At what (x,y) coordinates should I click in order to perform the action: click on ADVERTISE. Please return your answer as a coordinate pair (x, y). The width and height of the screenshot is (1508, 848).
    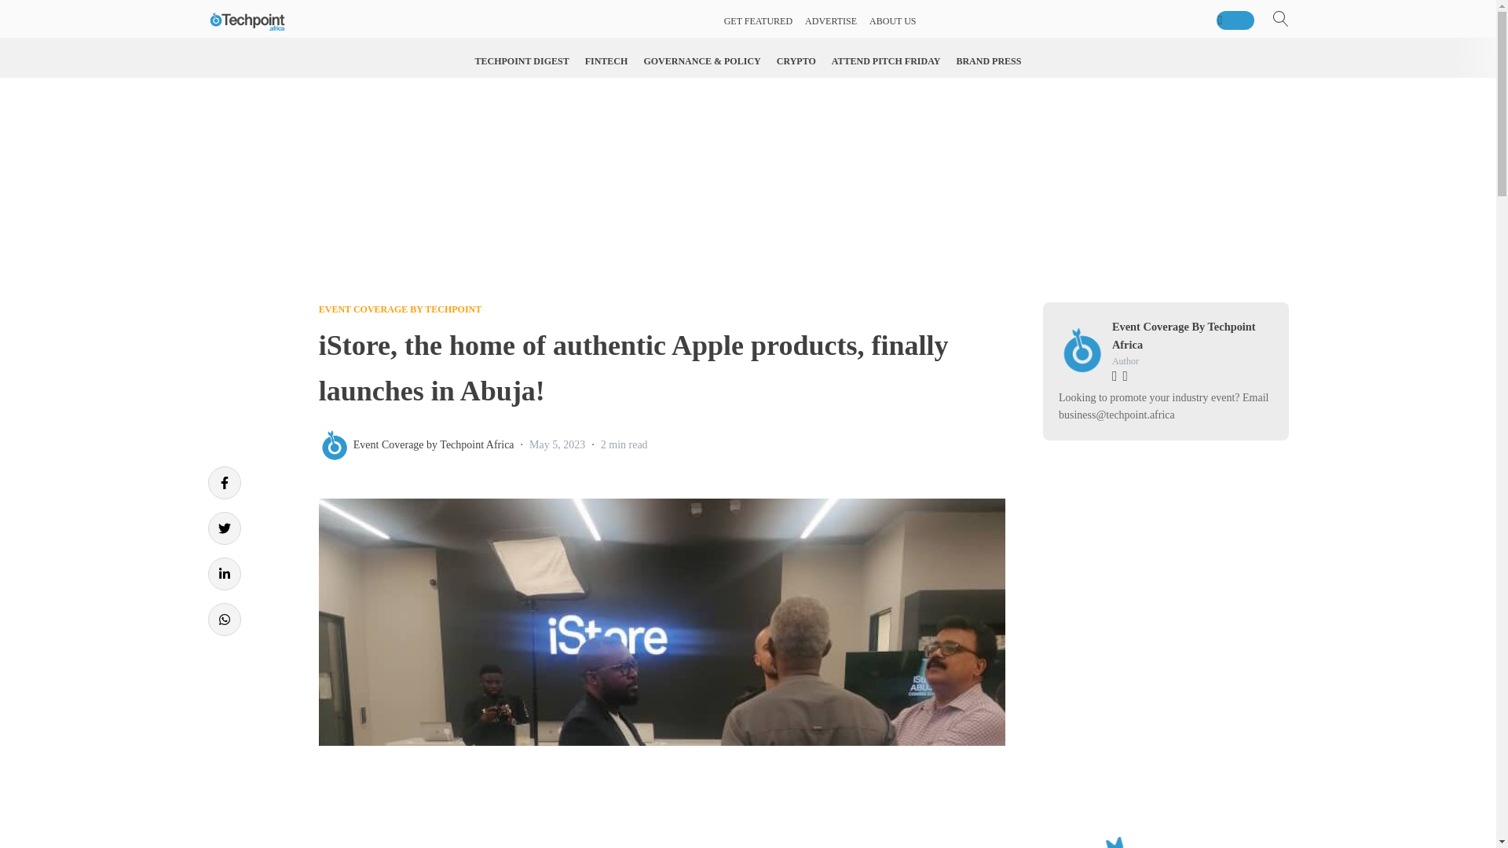
    Looking at the image, I should click on (831, 21).